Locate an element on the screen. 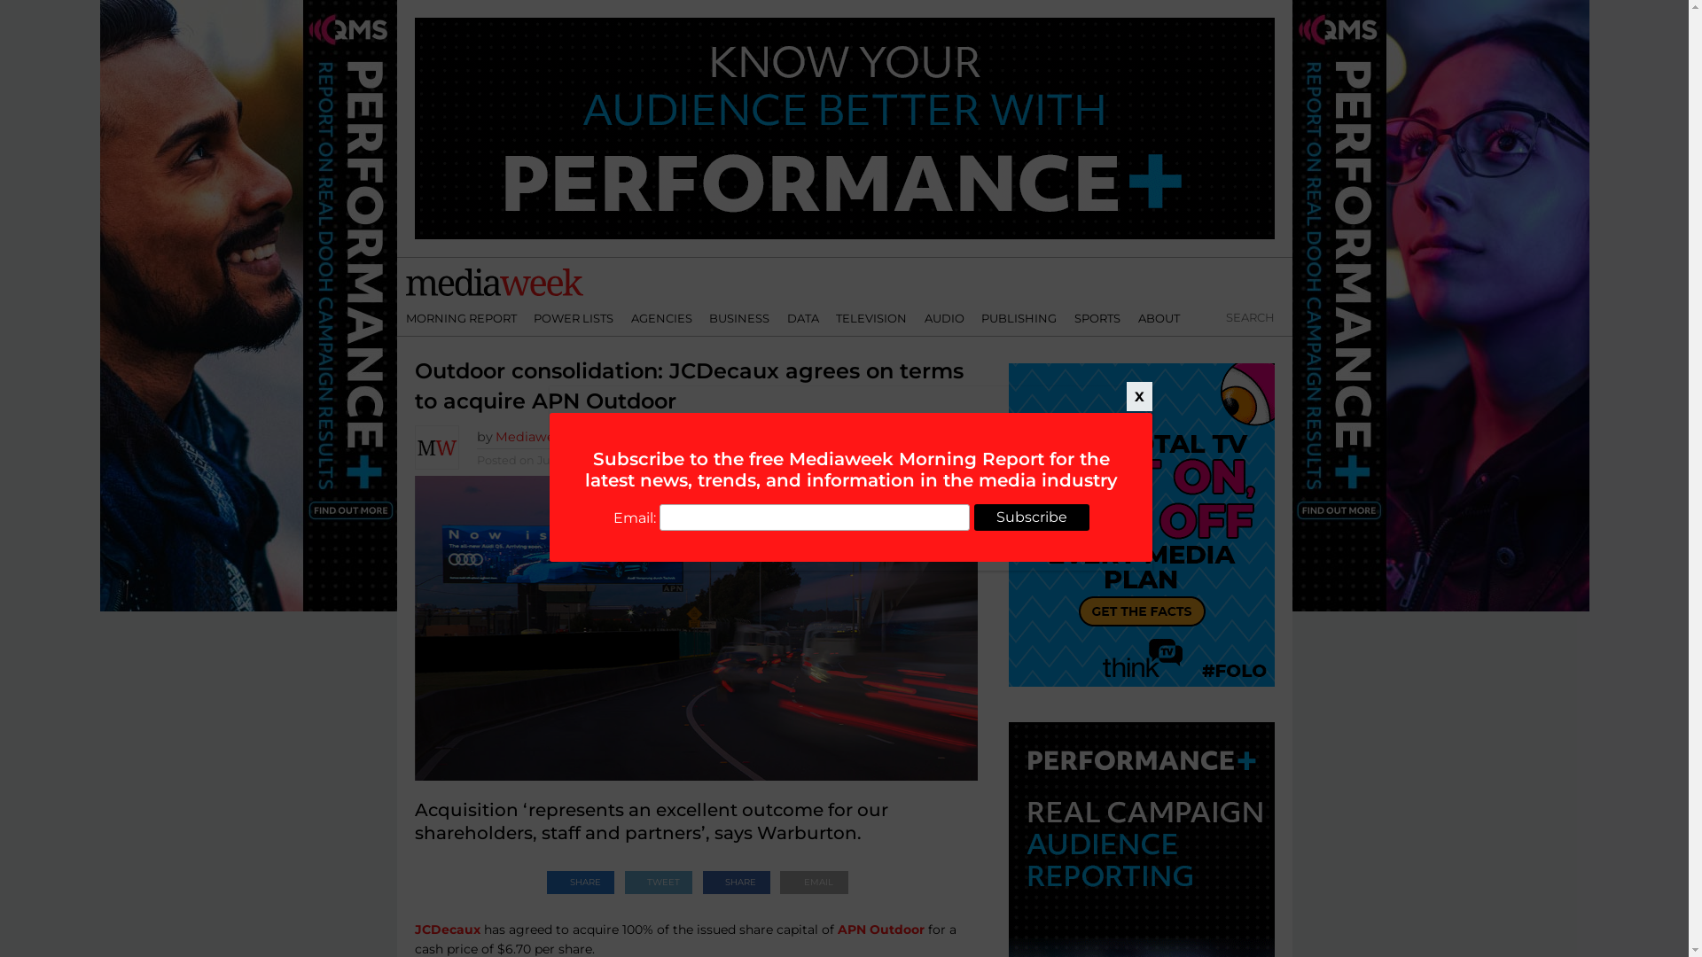 This screenshot has width=1702, height=957. APN Outdoor is located at coordinates (880, 930).